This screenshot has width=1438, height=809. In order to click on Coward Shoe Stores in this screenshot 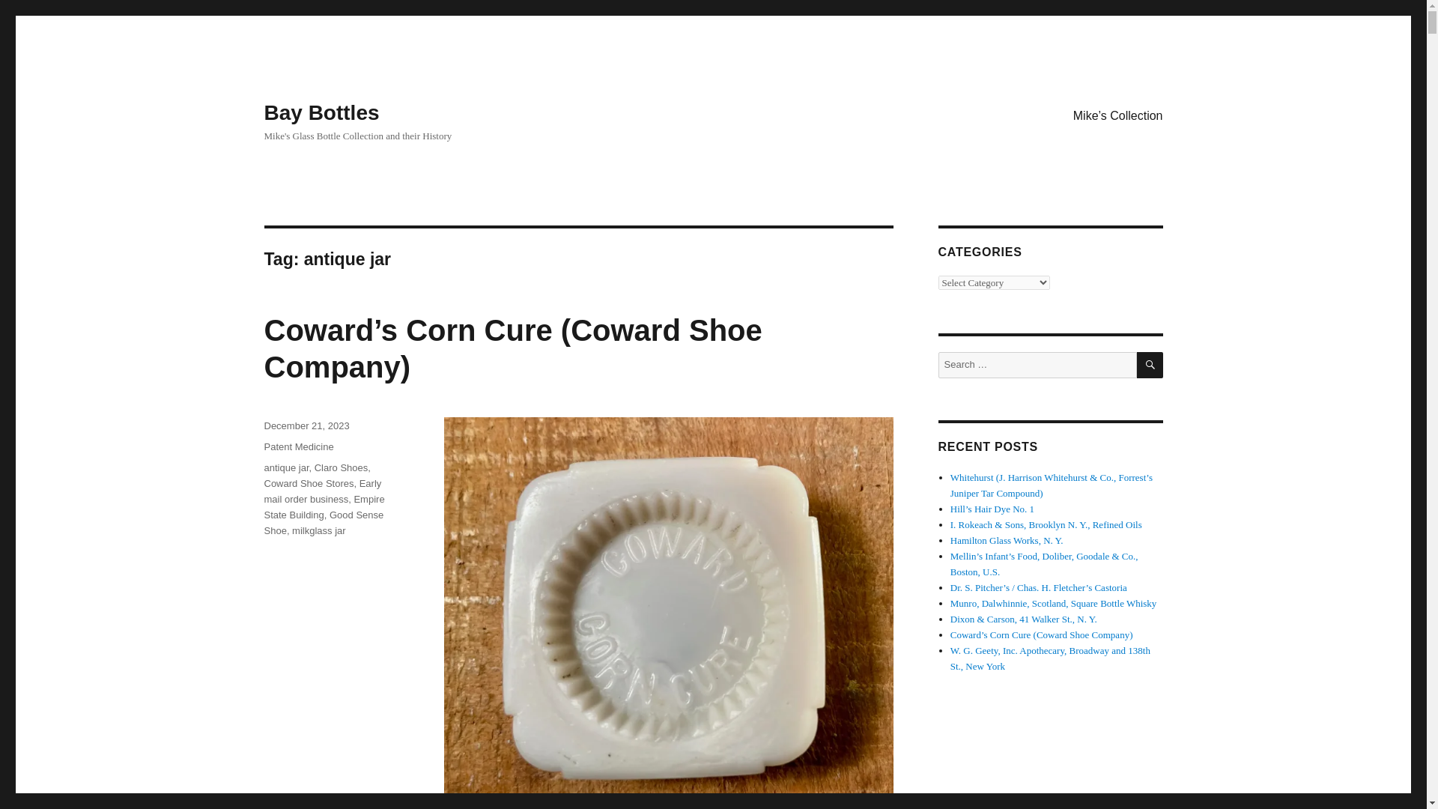, I will do `click(309, 484)`.